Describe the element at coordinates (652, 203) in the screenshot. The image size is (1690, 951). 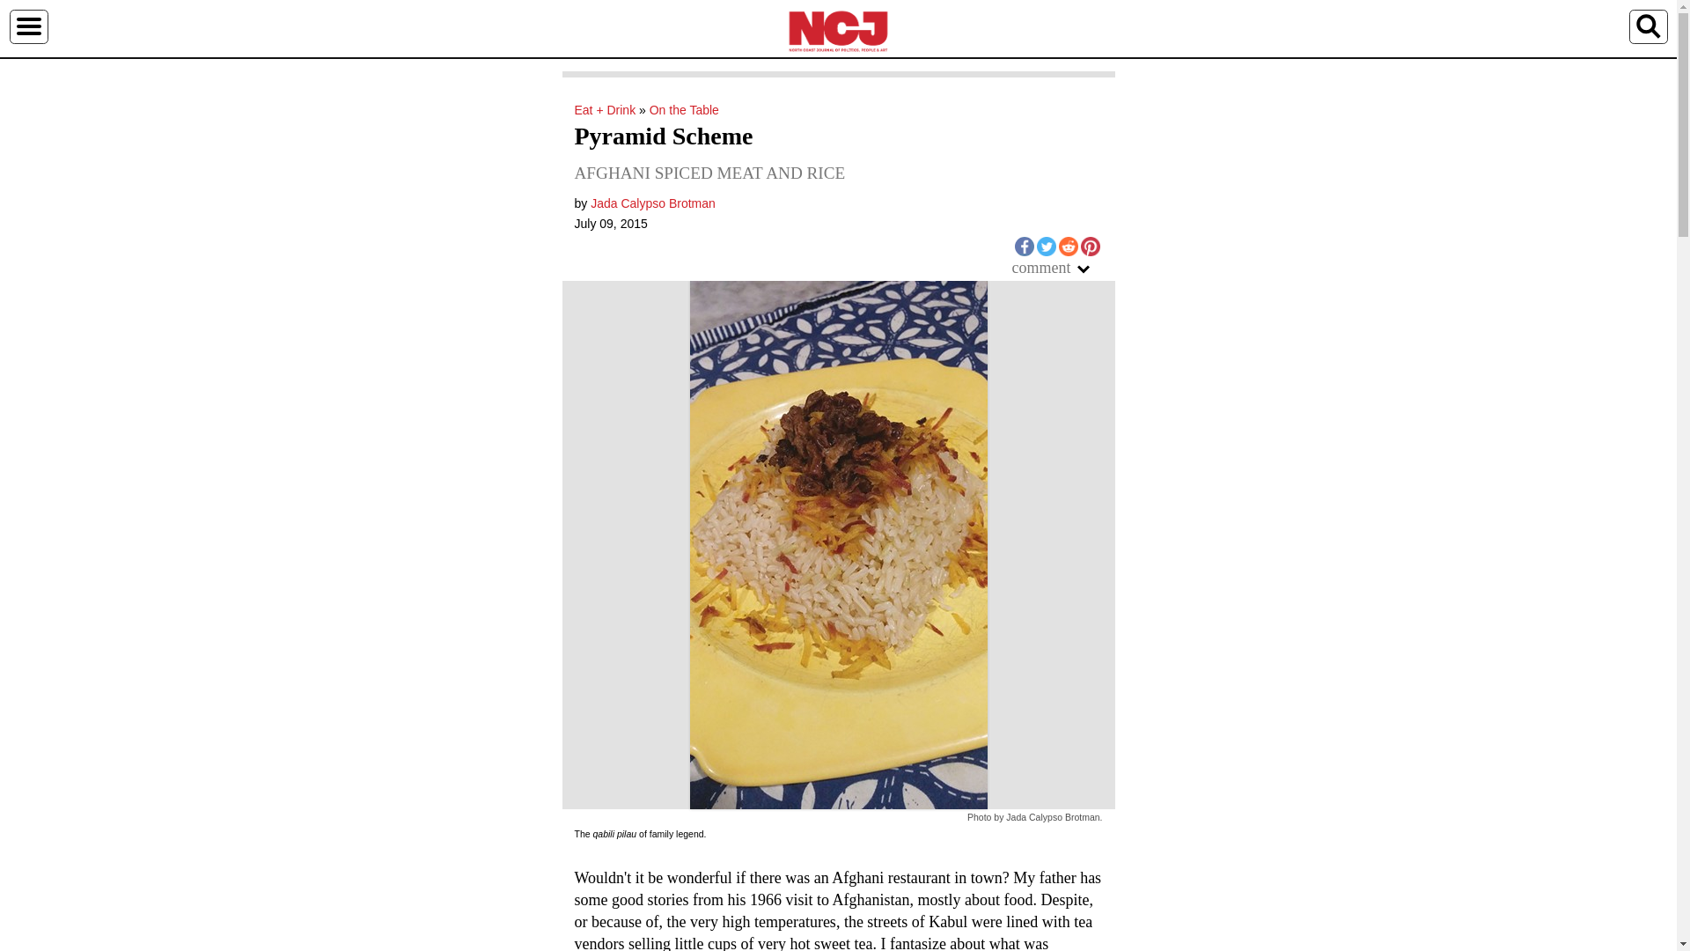
I see `Jada Calypso Brotman` at that location.